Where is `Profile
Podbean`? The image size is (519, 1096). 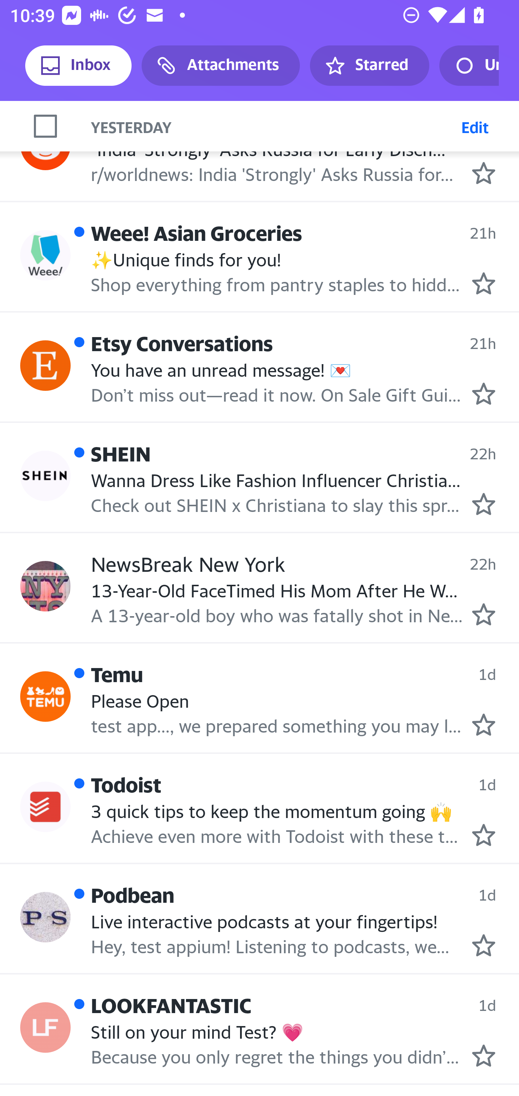
Profile
Podbean is located at coordinates (45, 917).